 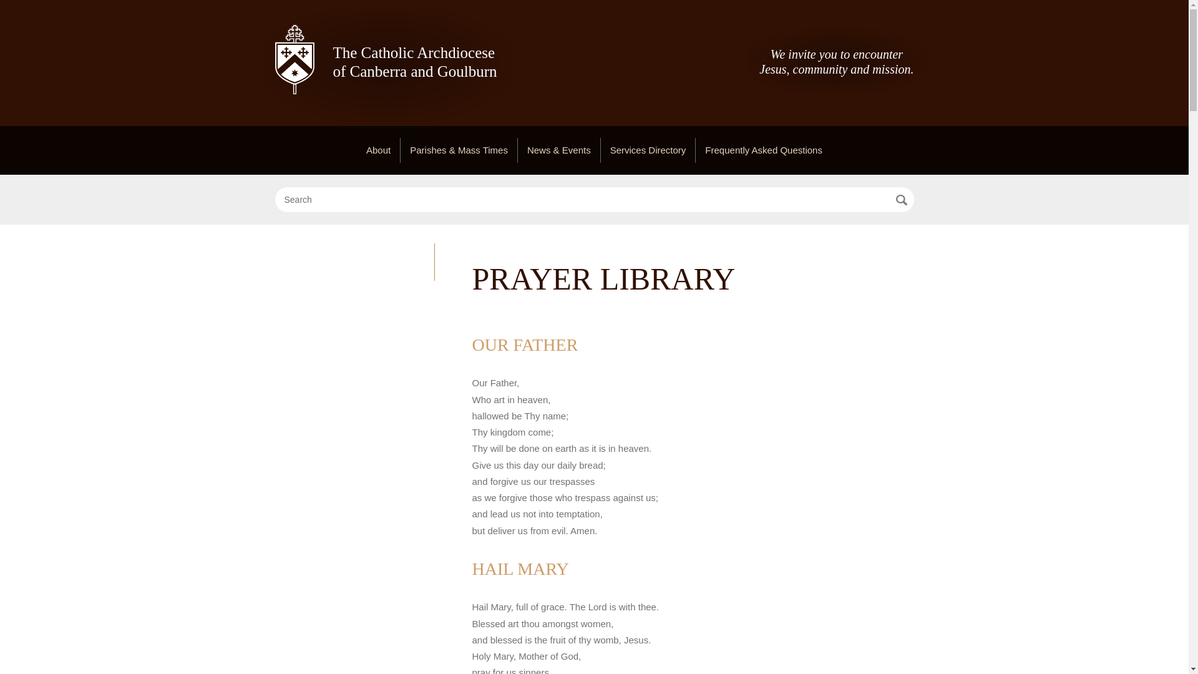 What do you see at coordinates (901, 200) in the screenshot?
I see `submit` at bounding box center [901, 200].